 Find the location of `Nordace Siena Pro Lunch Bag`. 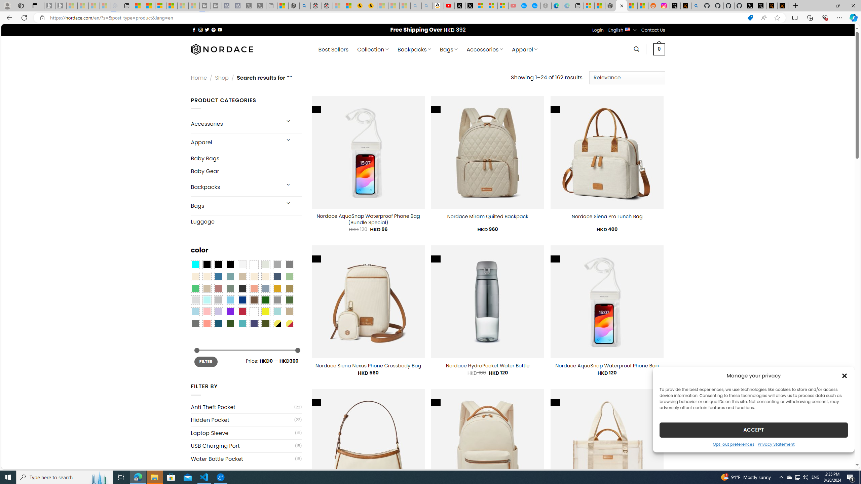

Nordace Siena Pro Lunch Bag is located at coordinates (607, 216).